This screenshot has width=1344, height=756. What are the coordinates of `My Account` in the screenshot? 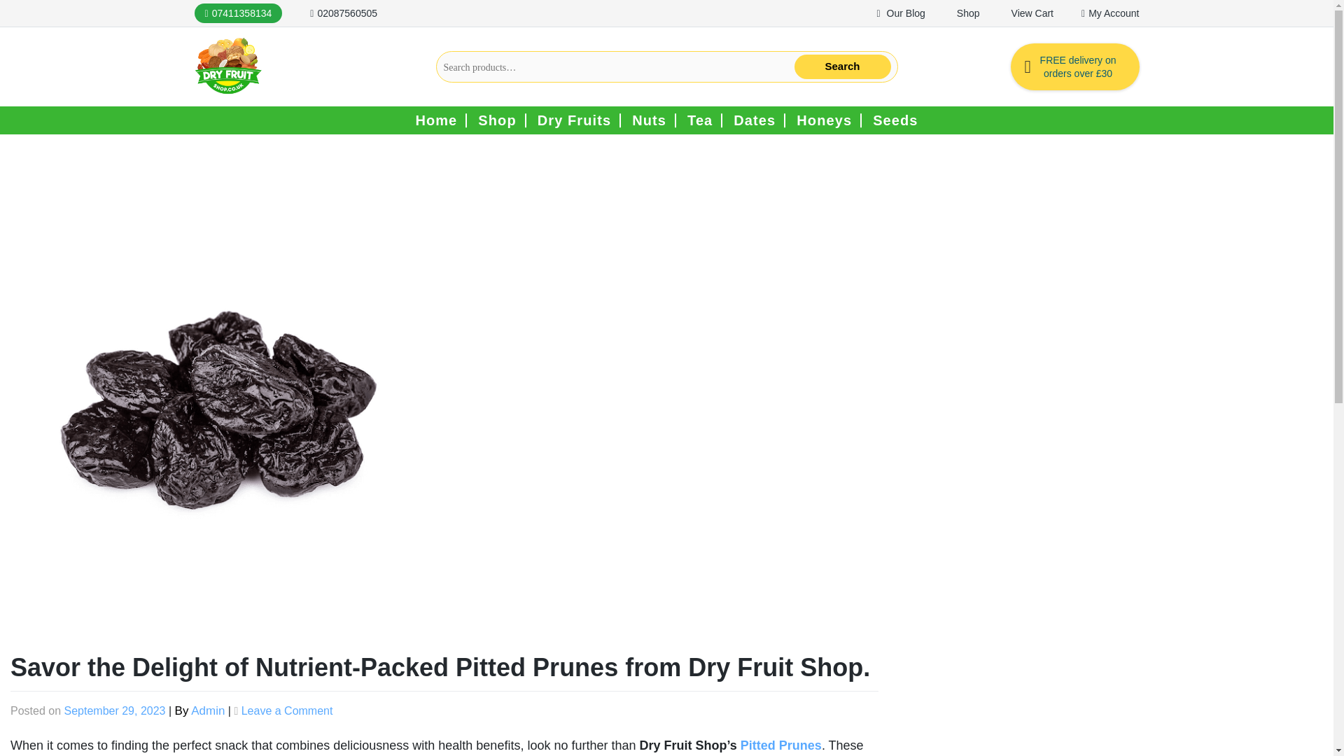 It's located at (1110, 13).